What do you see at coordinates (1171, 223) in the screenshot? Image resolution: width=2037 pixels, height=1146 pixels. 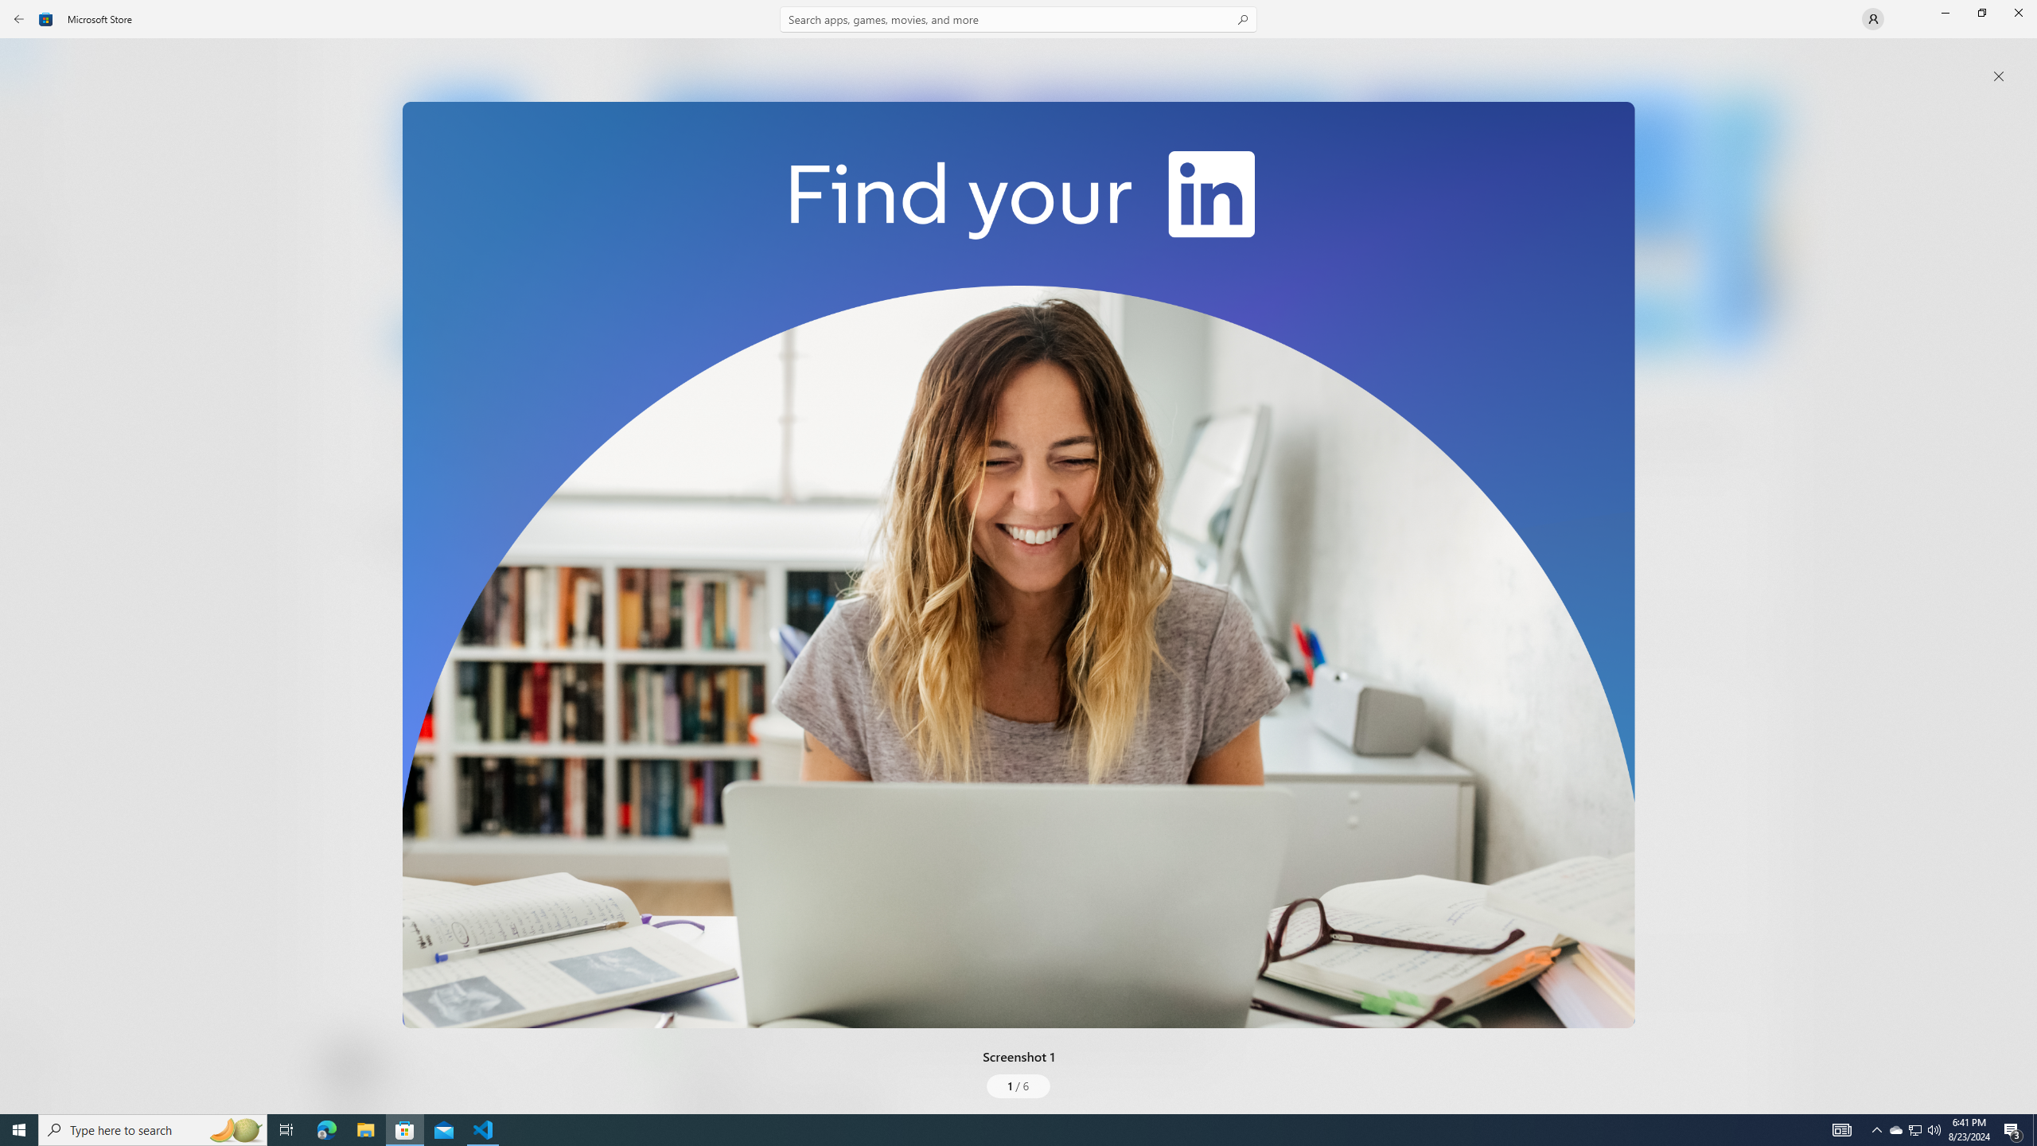 I see `Screenshot 2` at bounding box center [1171, 223].